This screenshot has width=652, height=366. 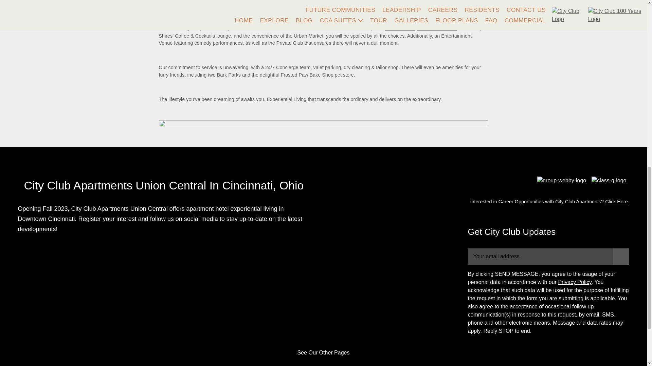 I want to click on See Our Other Pages, so click(x=323, y=352).